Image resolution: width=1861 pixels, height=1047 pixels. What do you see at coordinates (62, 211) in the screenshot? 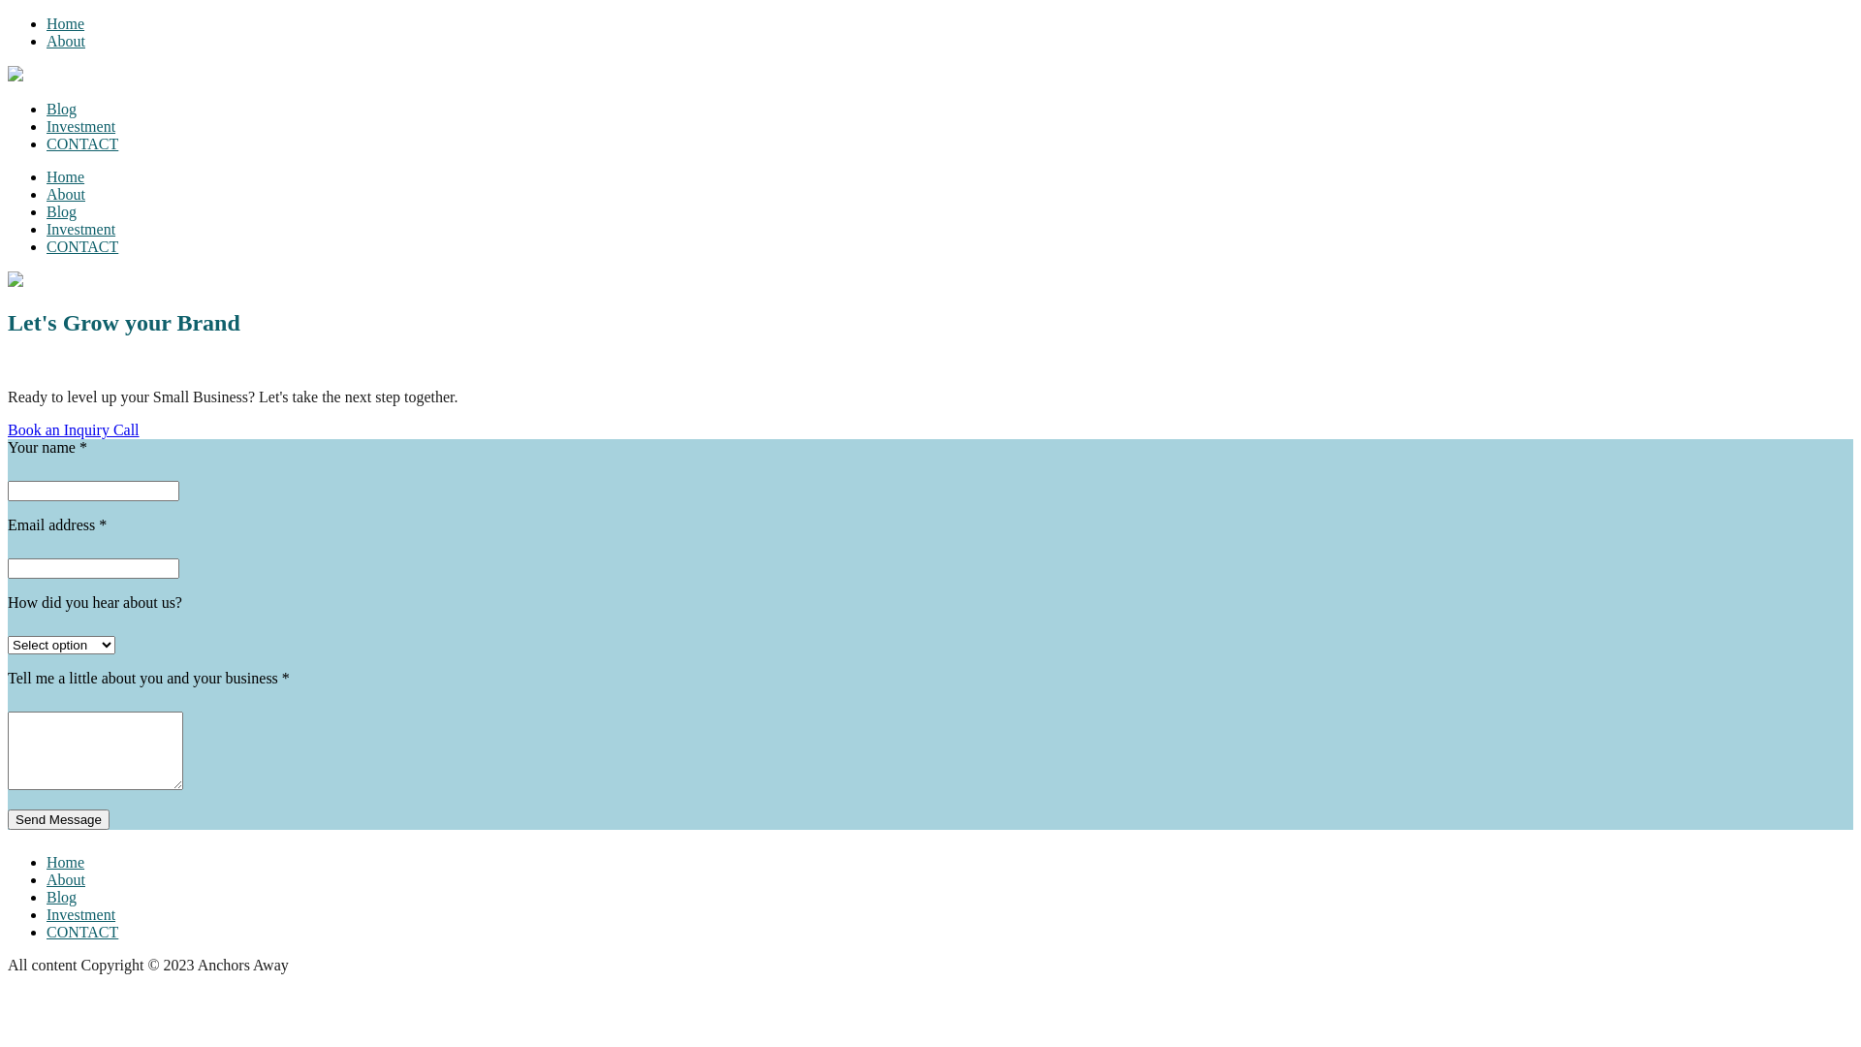
I see `Blog` at bounding box center [62, 211].